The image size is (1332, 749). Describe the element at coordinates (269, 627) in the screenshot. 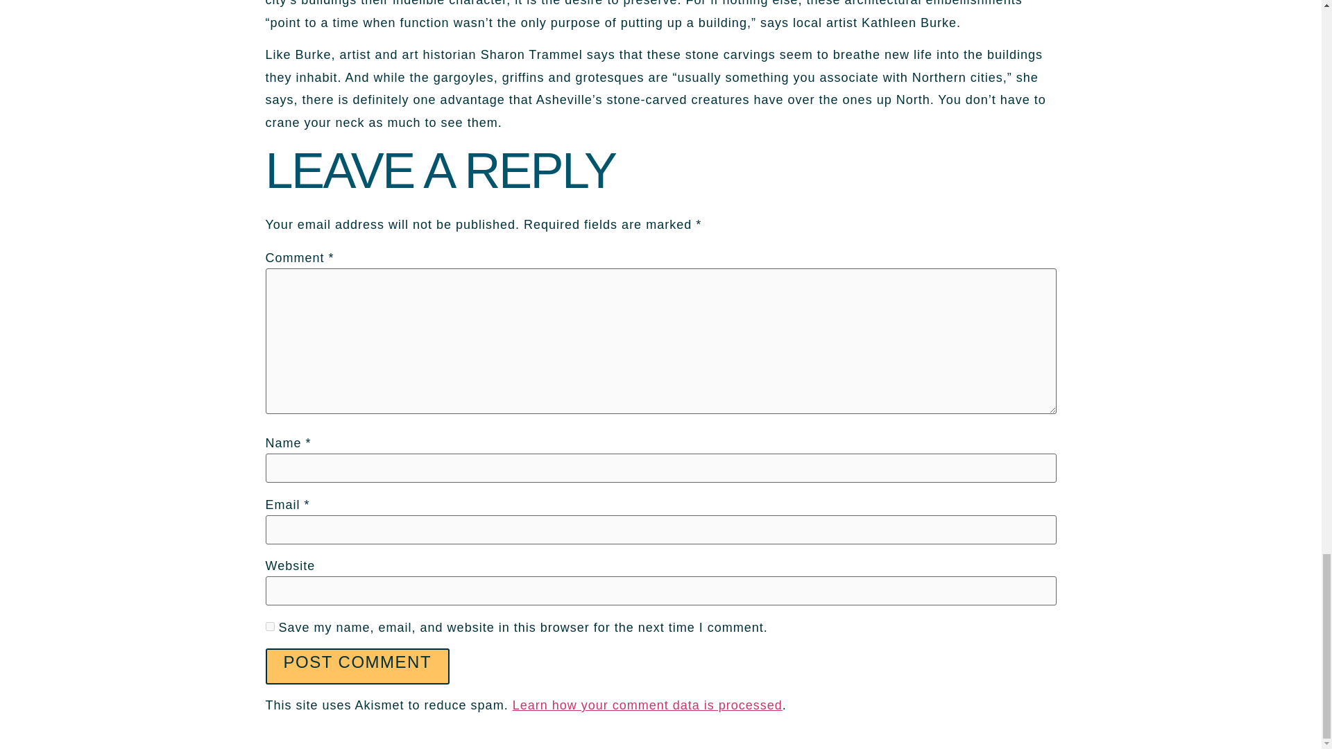

I see `yes` at that location.